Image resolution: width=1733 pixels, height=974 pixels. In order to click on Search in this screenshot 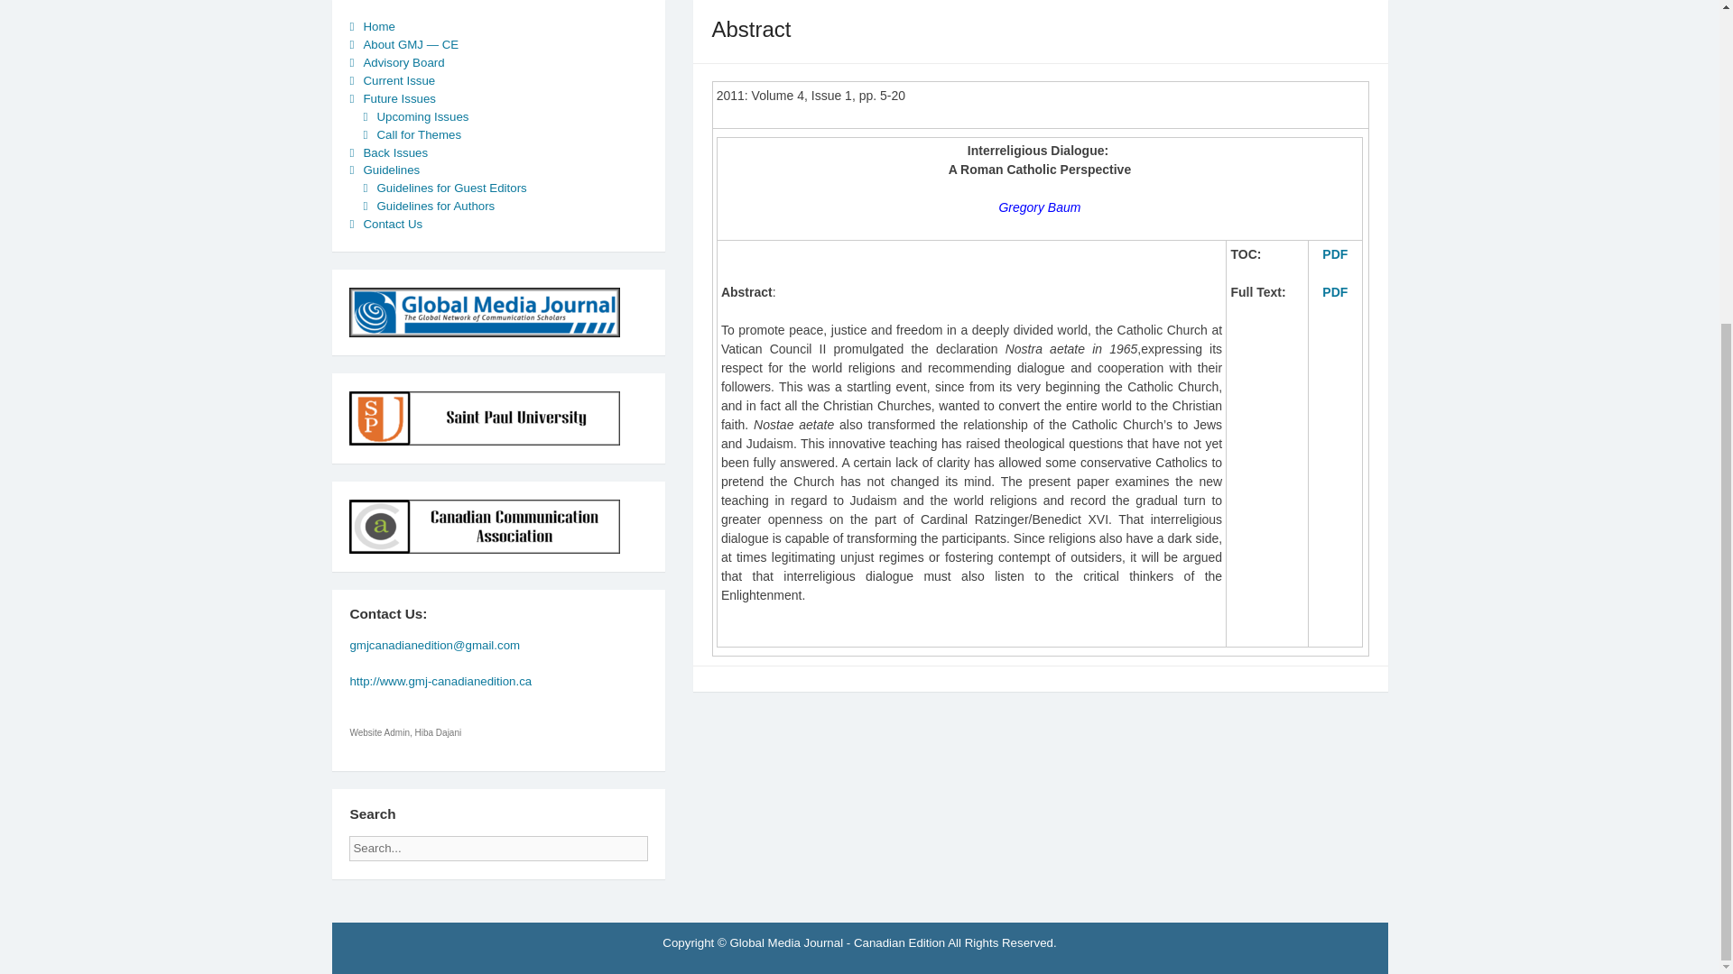, I will do `click(663, 842)`.